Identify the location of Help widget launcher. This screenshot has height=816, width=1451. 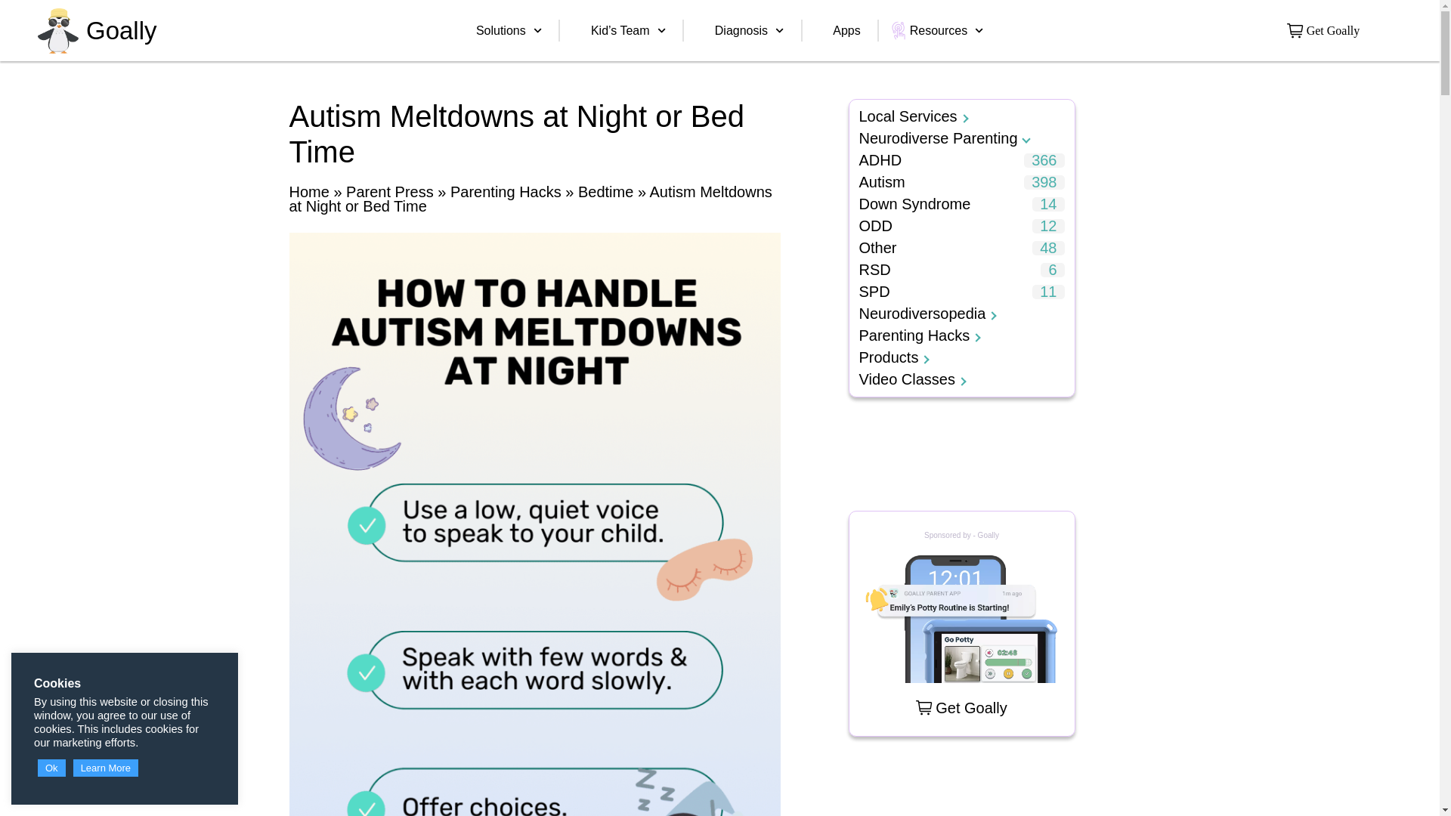
(1363, 778).